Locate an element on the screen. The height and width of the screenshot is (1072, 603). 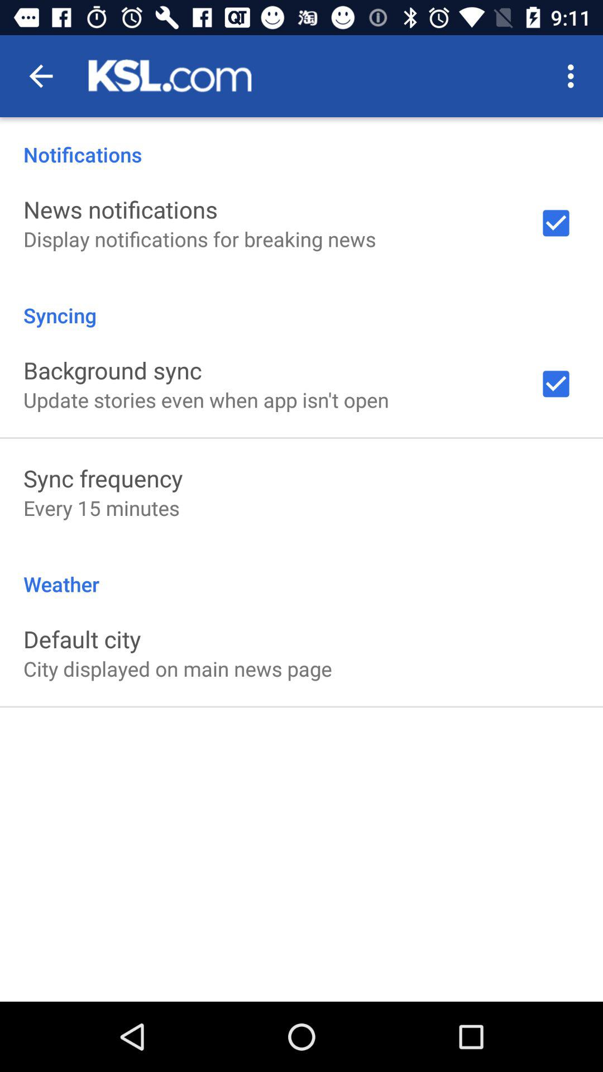
select icon above background sync item is located at coordinates (301, 304).